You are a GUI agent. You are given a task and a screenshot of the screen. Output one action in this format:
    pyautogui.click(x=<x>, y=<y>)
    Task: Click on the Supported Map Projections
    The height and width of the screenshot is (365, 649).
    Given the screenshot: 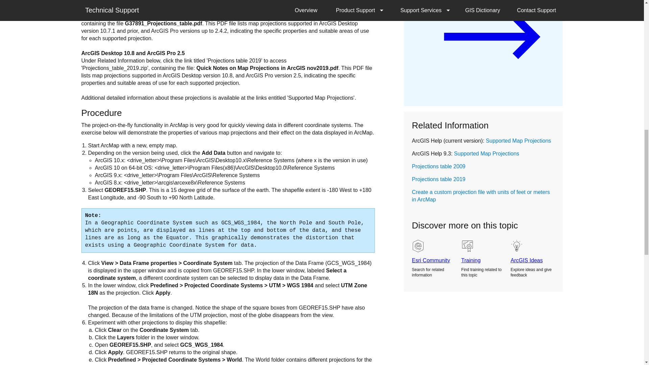 What is the action you would take?
    pyautogui.click(x=486, y=153)
    